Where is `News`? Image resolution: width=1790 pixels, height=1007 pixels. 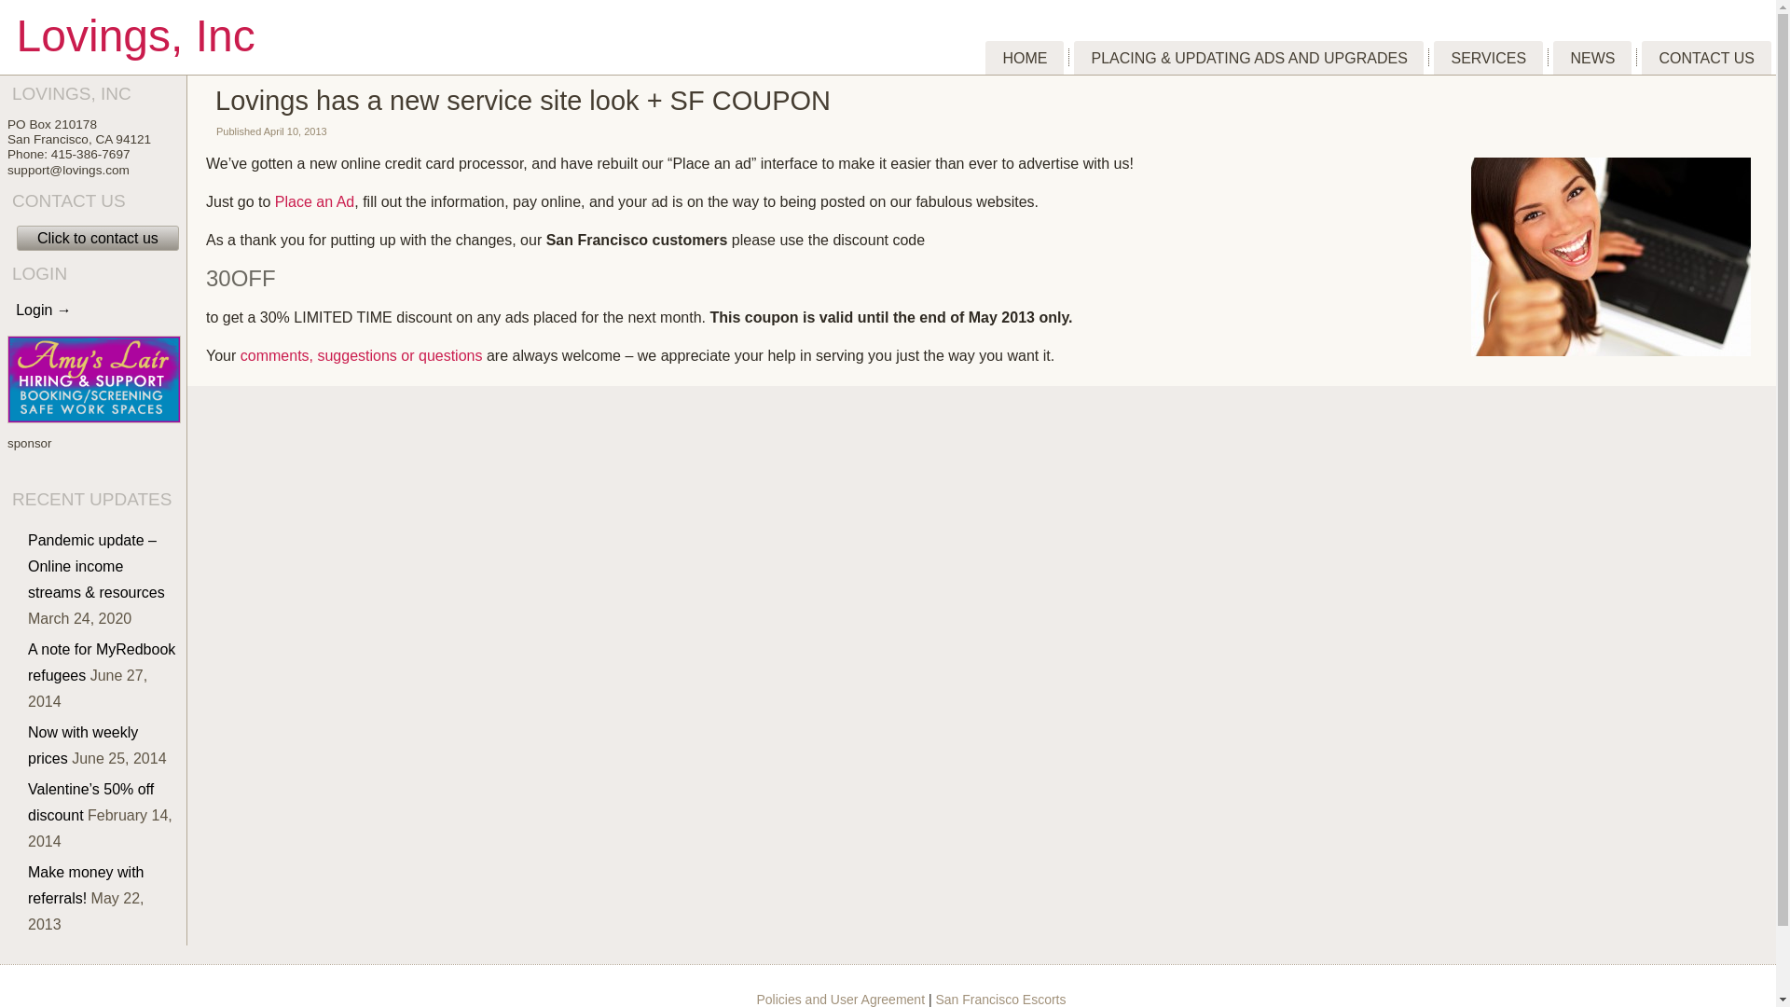 News is located at coordinates (1592, 58).